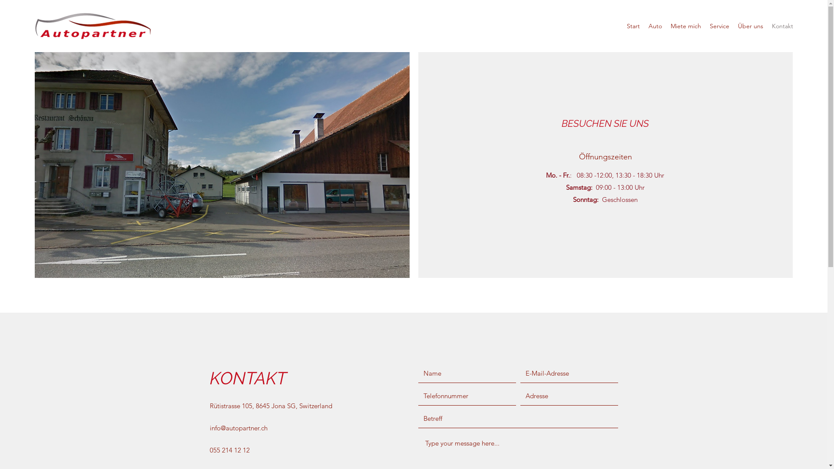 Image resolution: width=834 pixels, height=469 pixels. What do you see at coordinates (238, 428) in the screenshot?
I see `info@autopartner.ch` at bounding box center [238, 428].